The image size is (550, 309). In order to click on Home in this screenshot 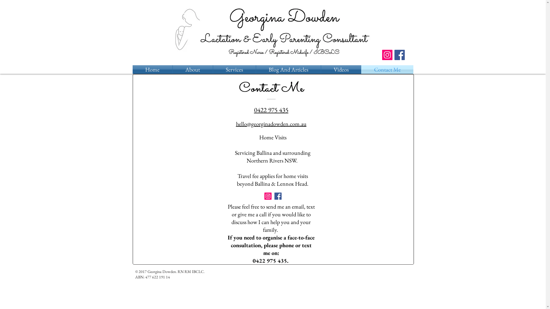, I will do `click(152, 70)`.